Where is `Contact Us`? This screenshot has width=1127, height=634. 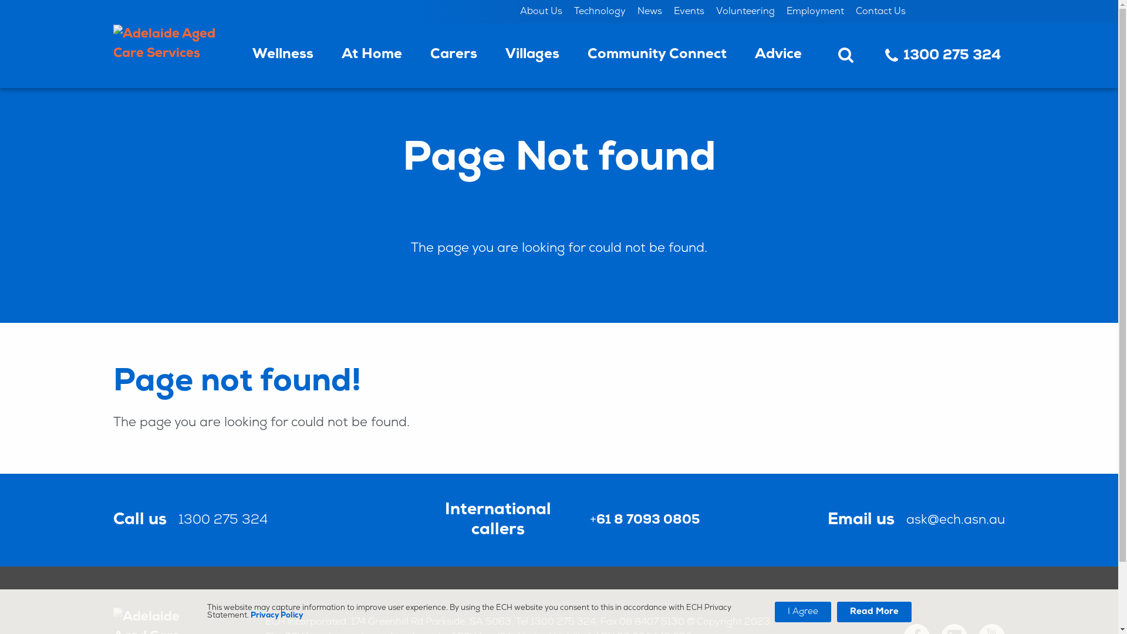
Contact Us is located at coordinates (880, 12).